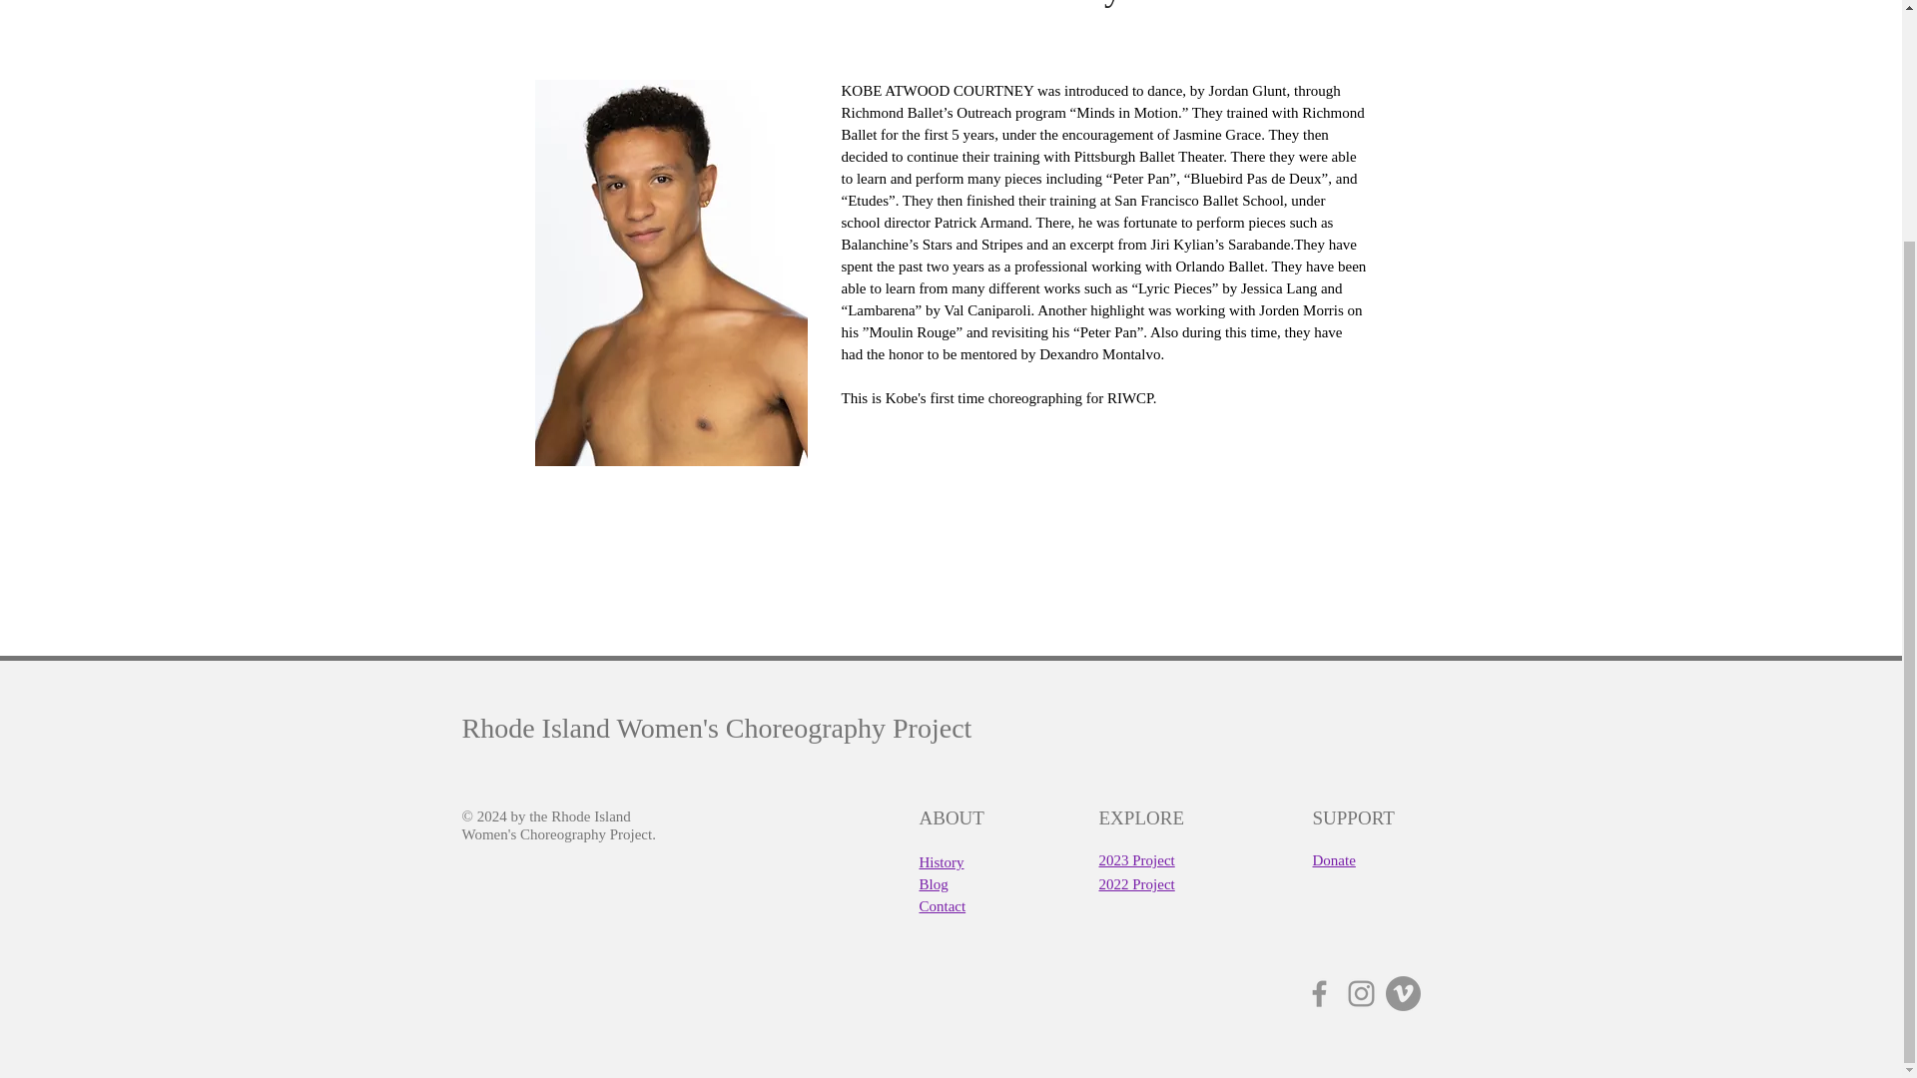 The width and height of the screenshot is (1917, 1078). What do you see at coordinates (933, 883) in the screenshot?
I see `Blog` at bounding box center [933, 883].